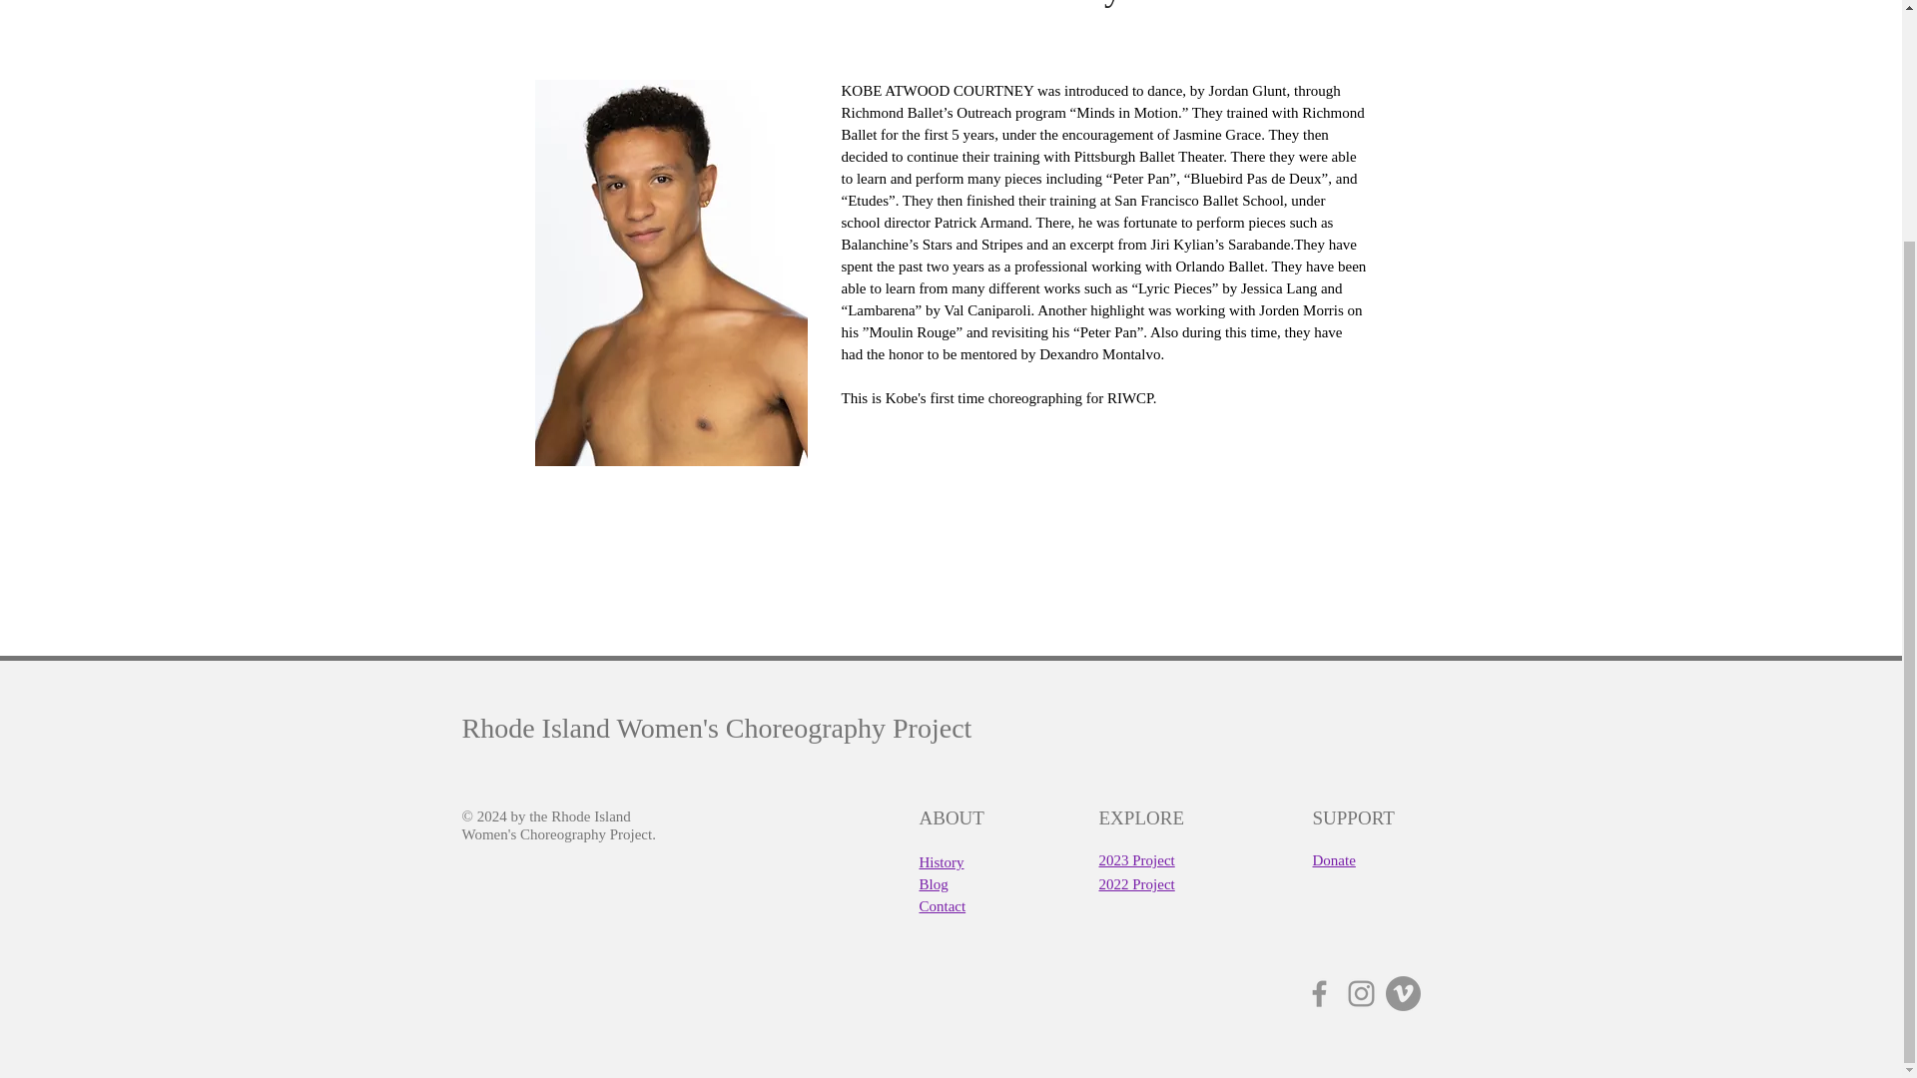 The width and height of the screenshot is (1917, 1078). What do you see at coordinates (933, 883) in the screenshot?
I see `Blog` at bounding box center [933, 883].